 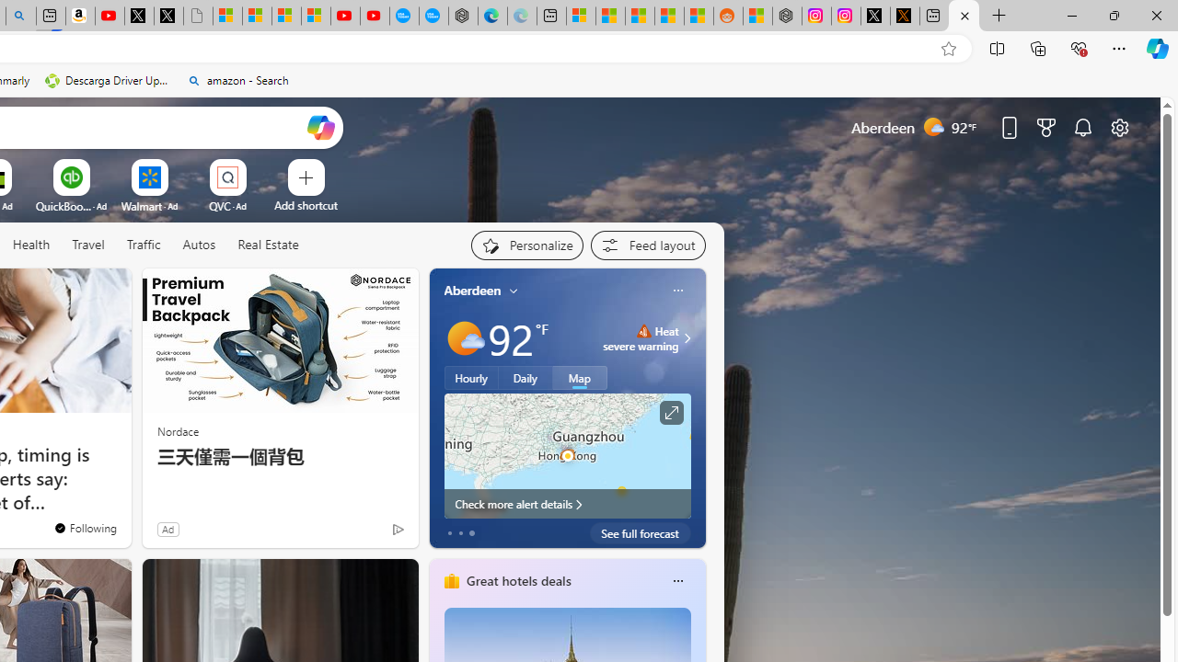 I want to click on Shanghai, China Weather trends | Microsoft Weather, so click(x=698, y=17).